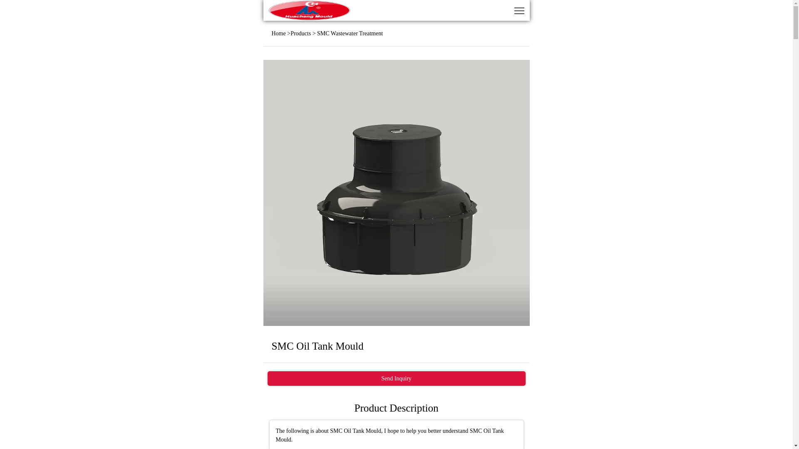 The width and height of the screenshot is (799, 449). Describe the element at coordinates (396, 378) in the screenshot. I see `Send Inquiry` at that location.